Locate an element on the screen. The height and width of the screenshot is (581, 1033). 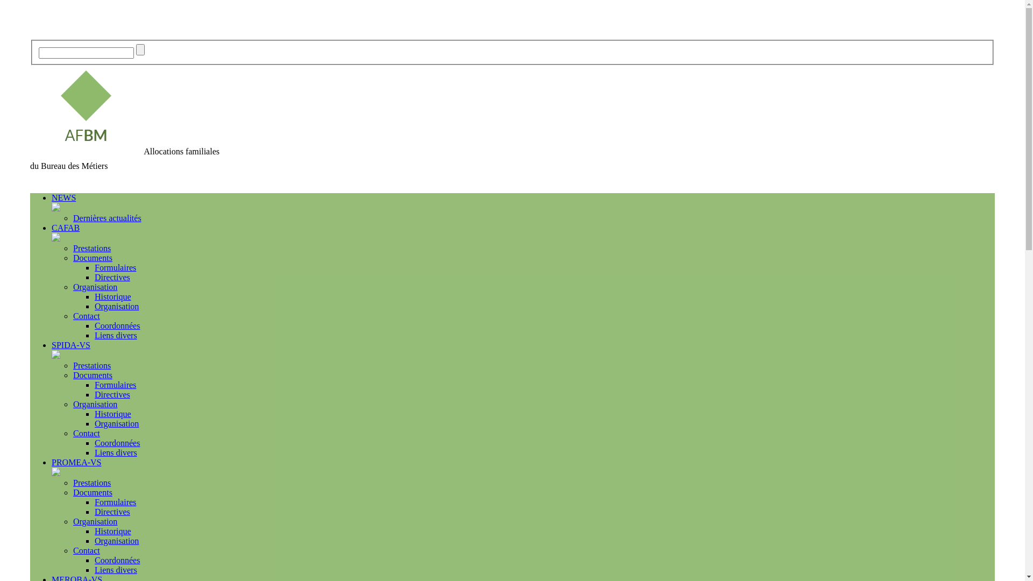
DE is located at coordinates (53, 36).